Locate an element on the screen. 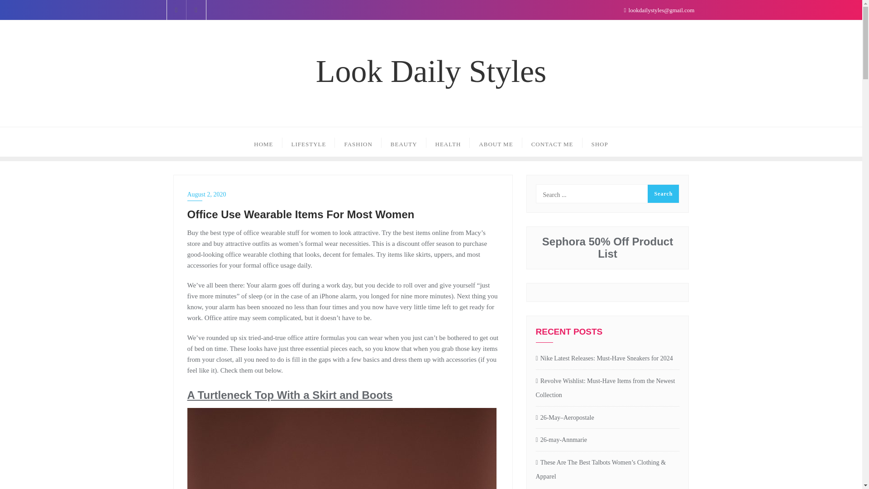 The width and height of the screenshot is (869, 489). FASHION is located at coordinates (358, 141).